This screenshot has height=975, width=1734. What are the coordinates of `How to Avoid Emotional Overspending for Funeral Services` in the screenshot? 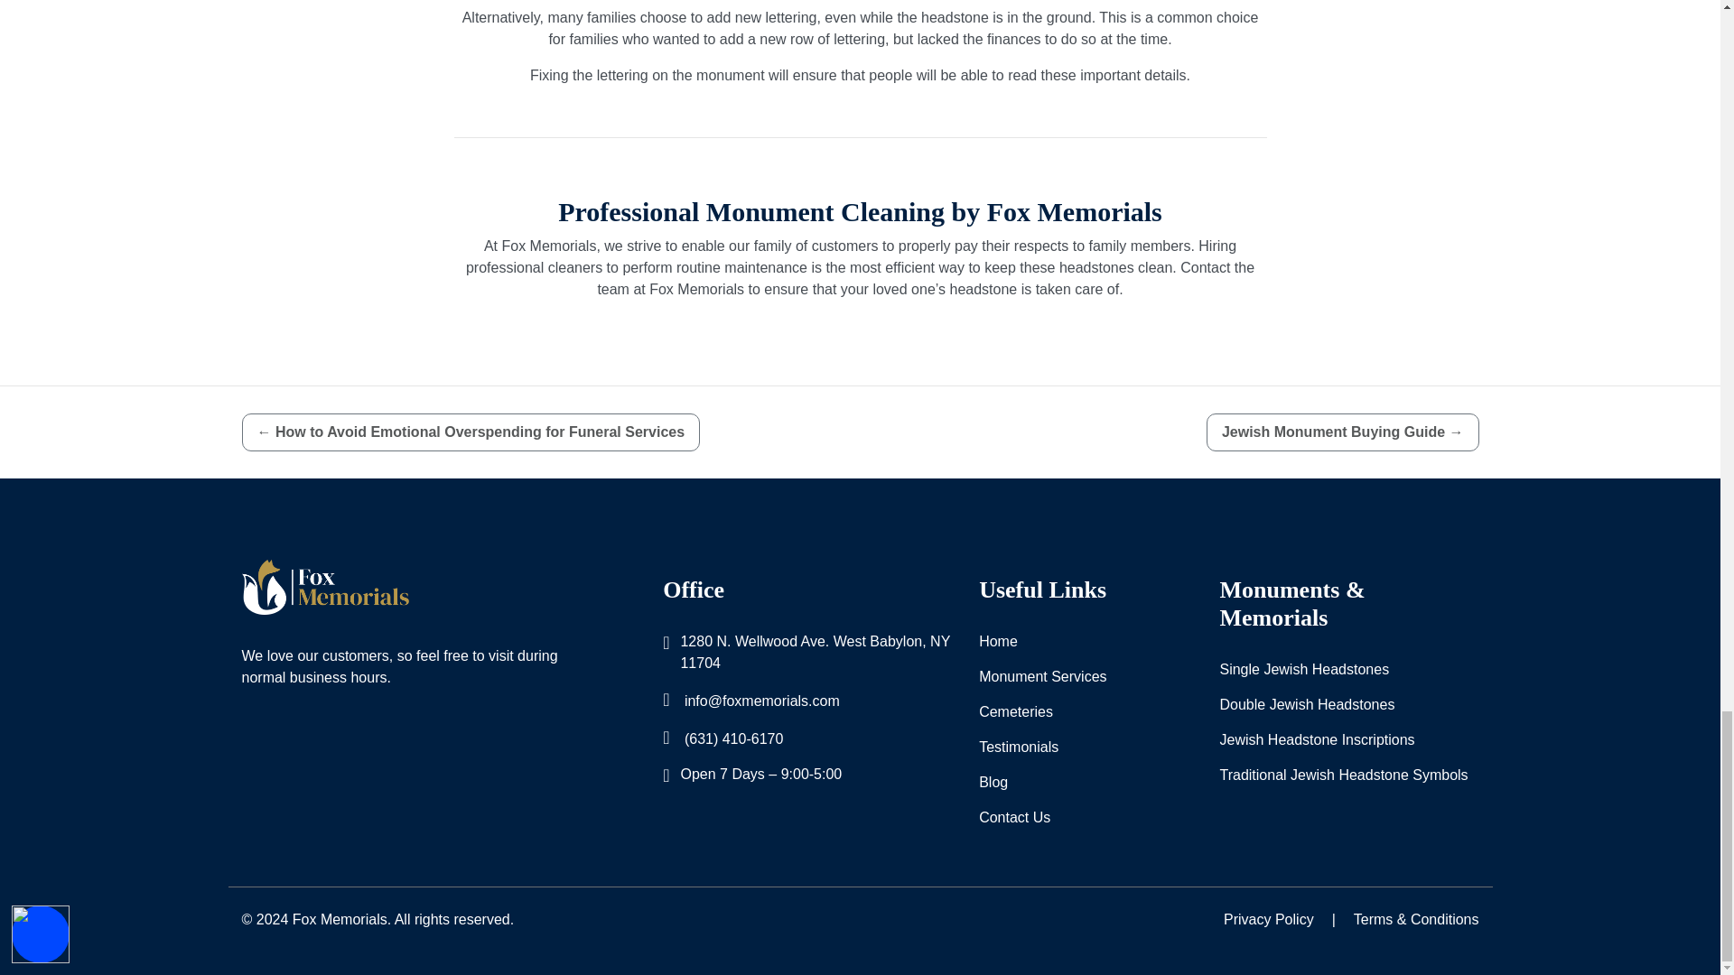 It's located at (471, 432).